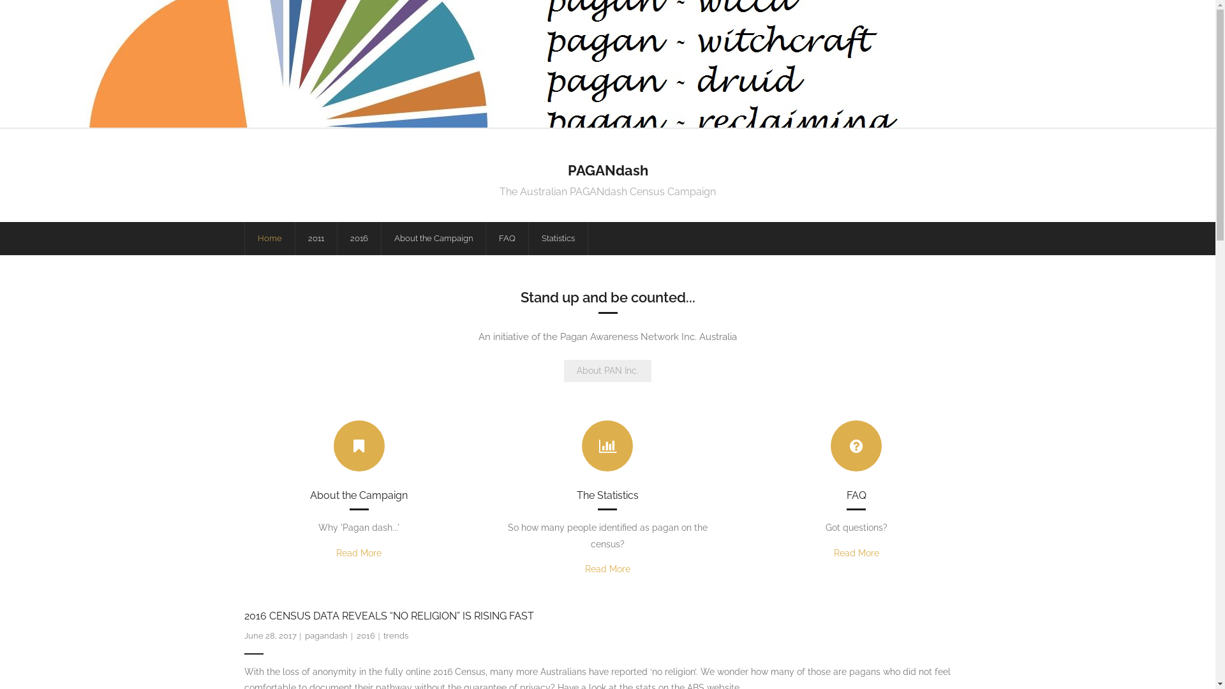  Describe the element at coordinates (433, 239) in the screenshot. I see `About the Campaign` at that location.